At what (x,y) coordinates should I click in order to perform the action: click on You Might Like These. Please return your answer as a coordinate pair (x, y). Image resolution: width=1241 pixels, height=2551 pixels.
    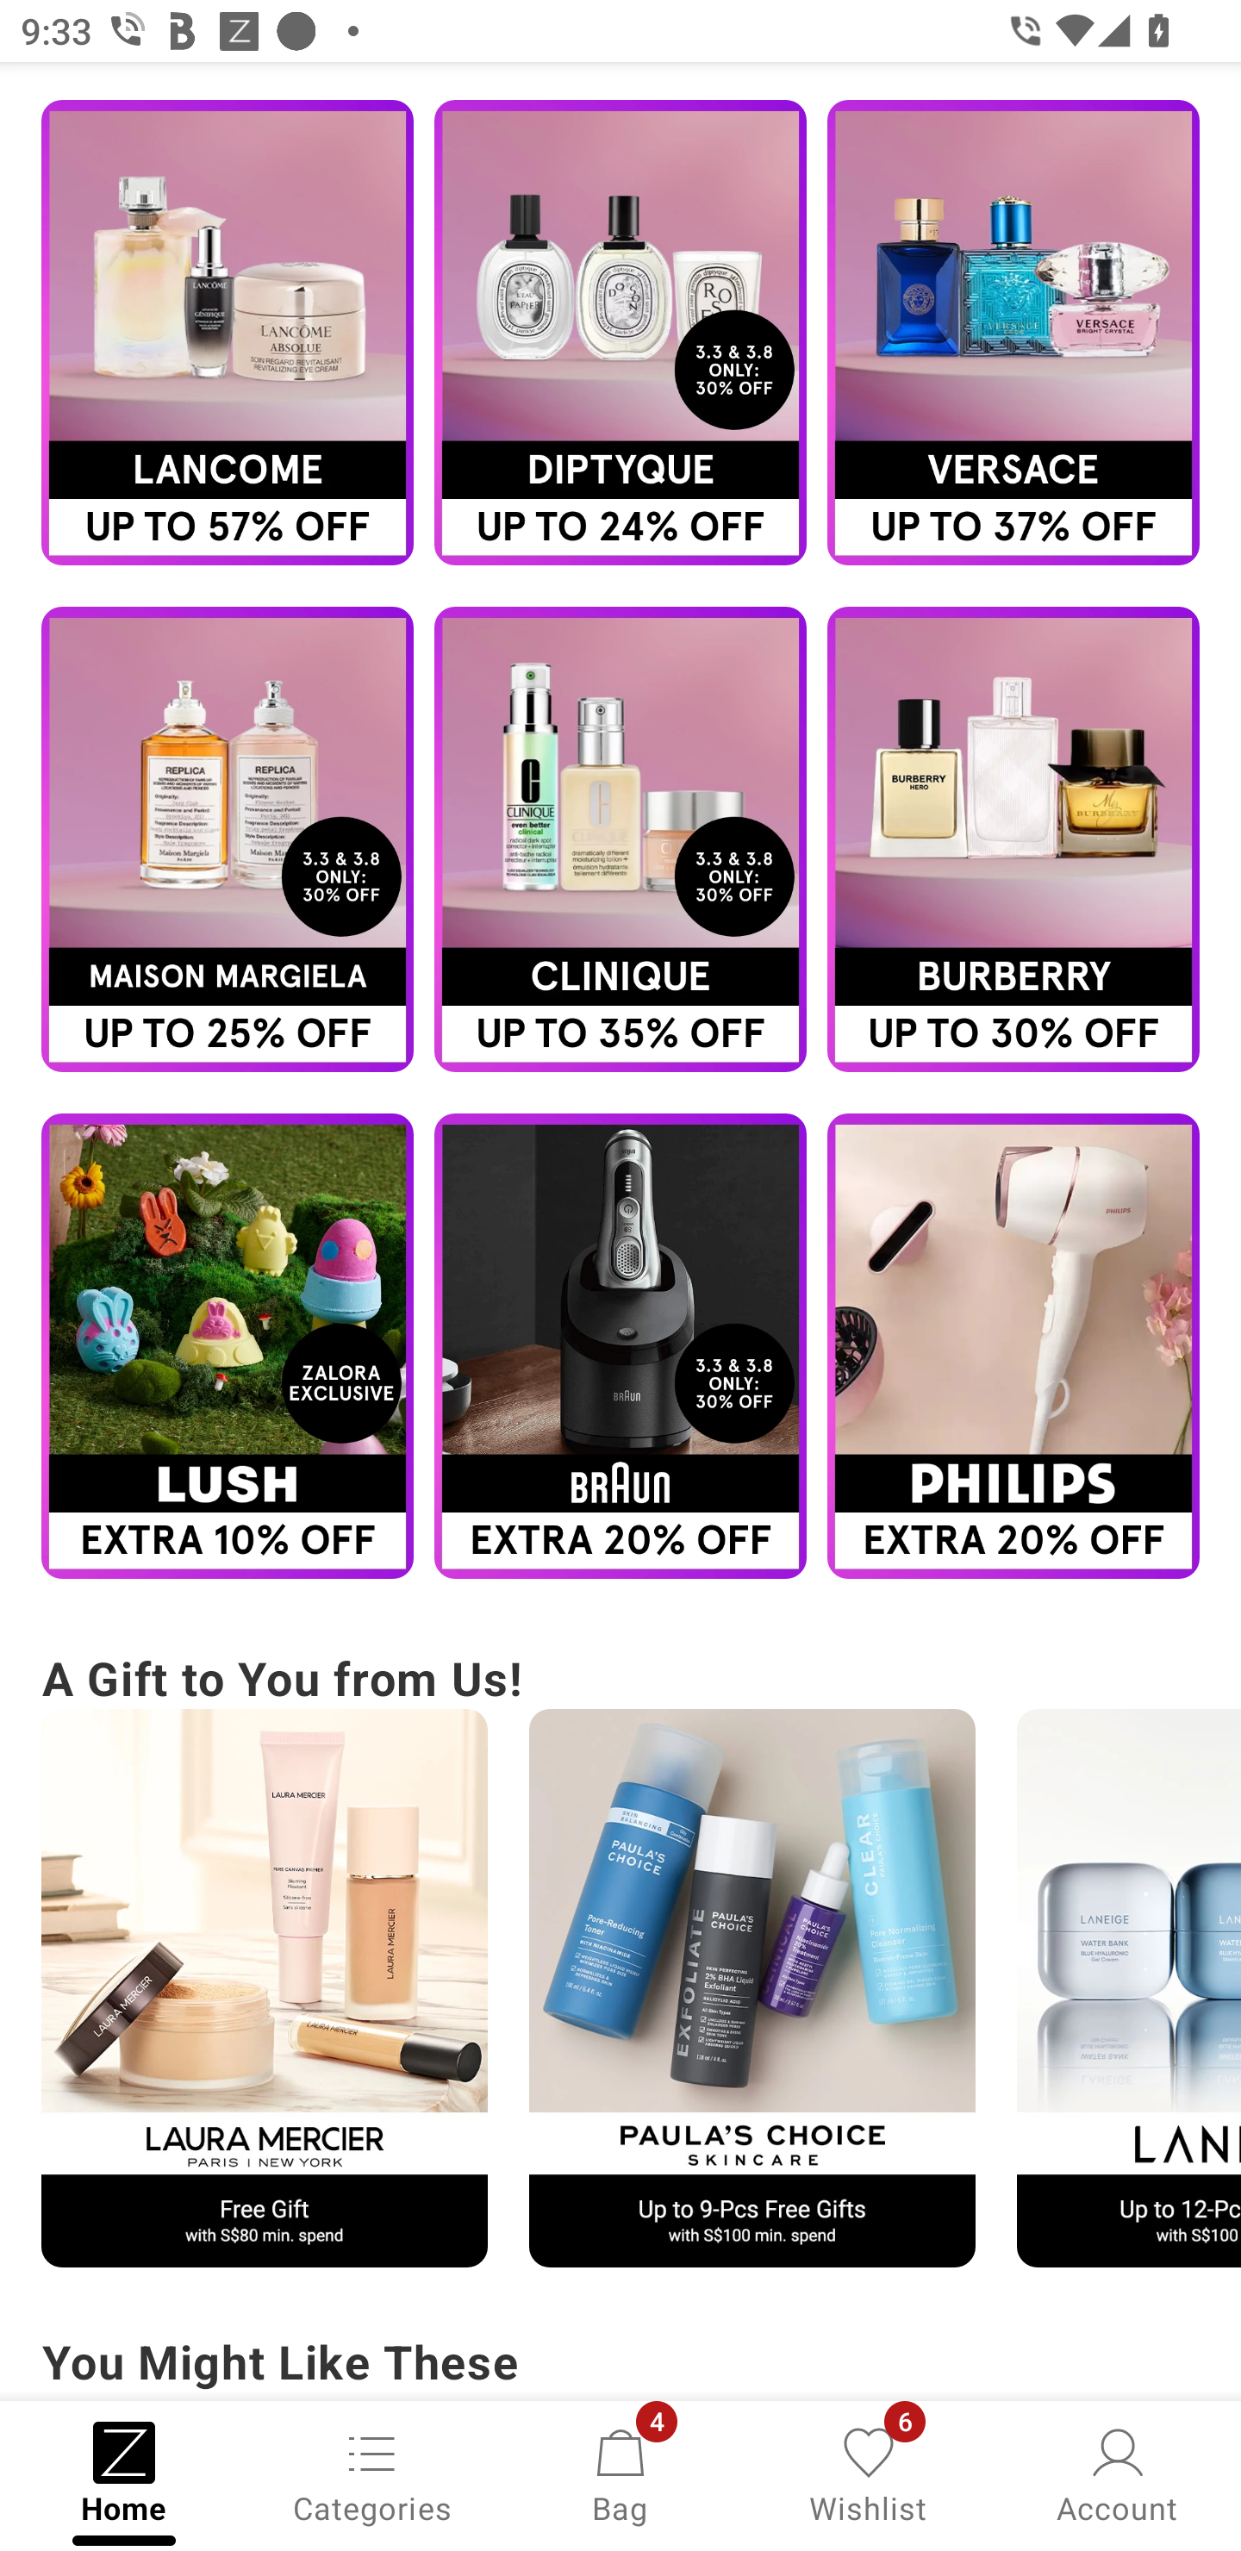
    Looking at the image, I should click on (620, 2365).